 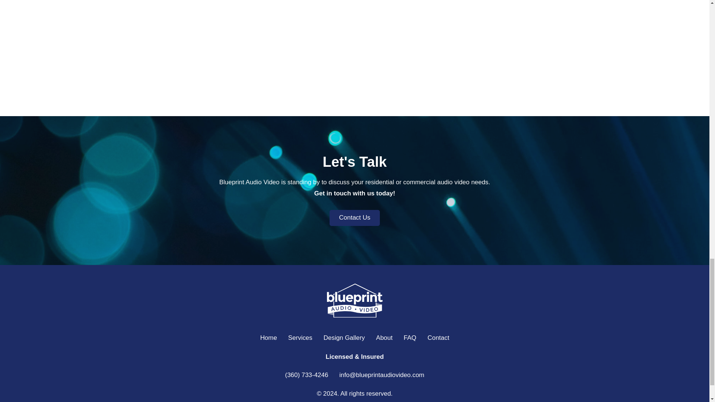 I want to click on Contact Us, so click(x=355, y=217).